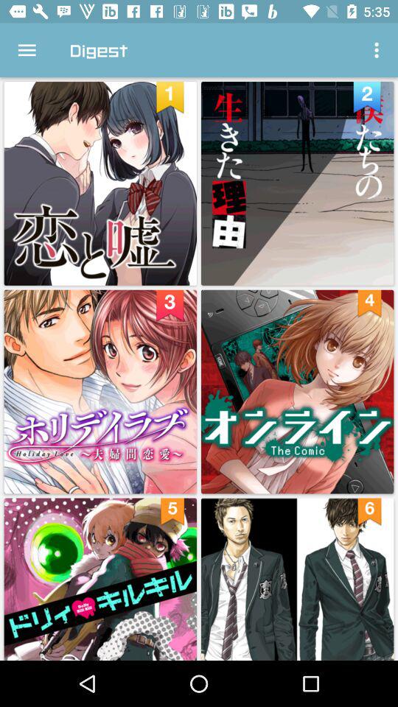 The width and height of the screenshot is (398, 707). I want to click on turn on the icon next to digest, so click(27, 50).